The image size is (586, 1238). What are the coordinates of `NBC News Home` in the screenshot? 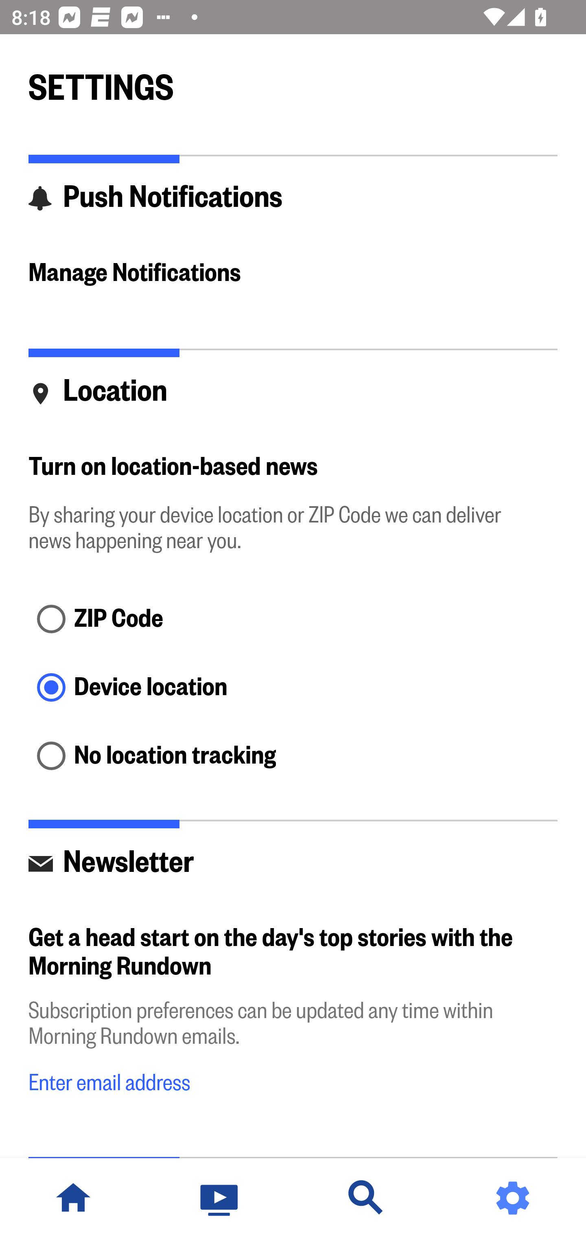 It's located at (73, 1198).